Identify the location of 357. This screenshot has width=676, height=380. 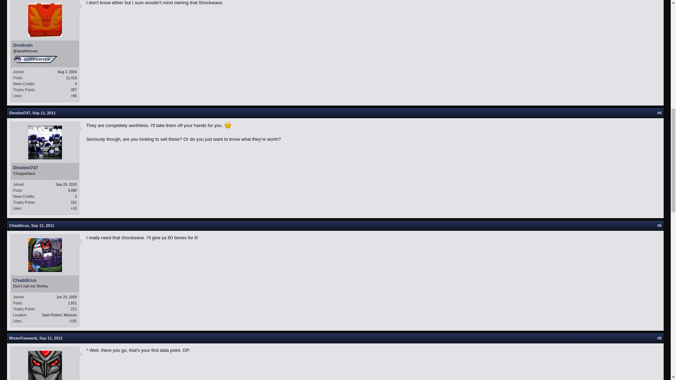
(74, 90).